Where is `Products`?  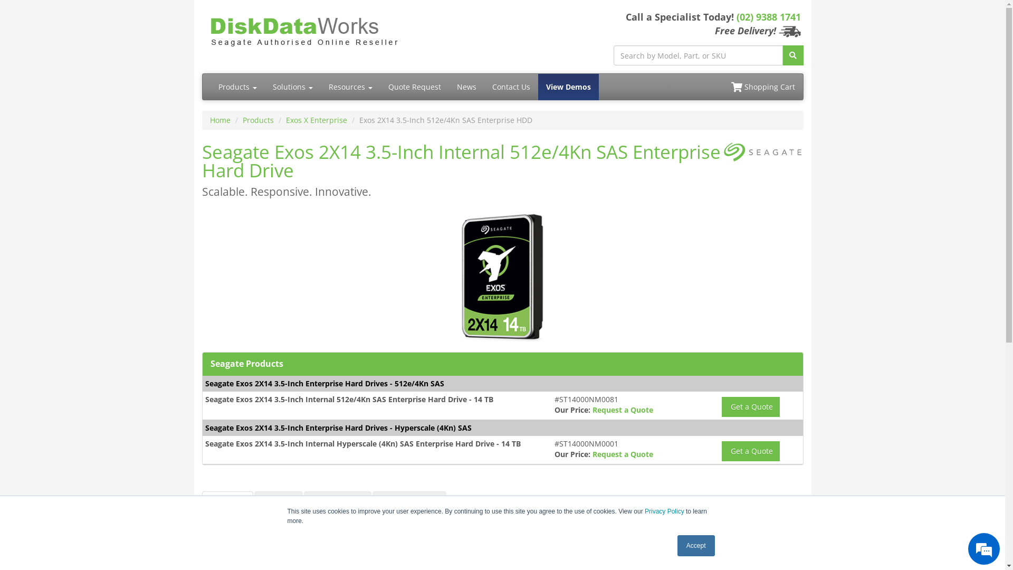
Products is located at coordinates (259, 120).